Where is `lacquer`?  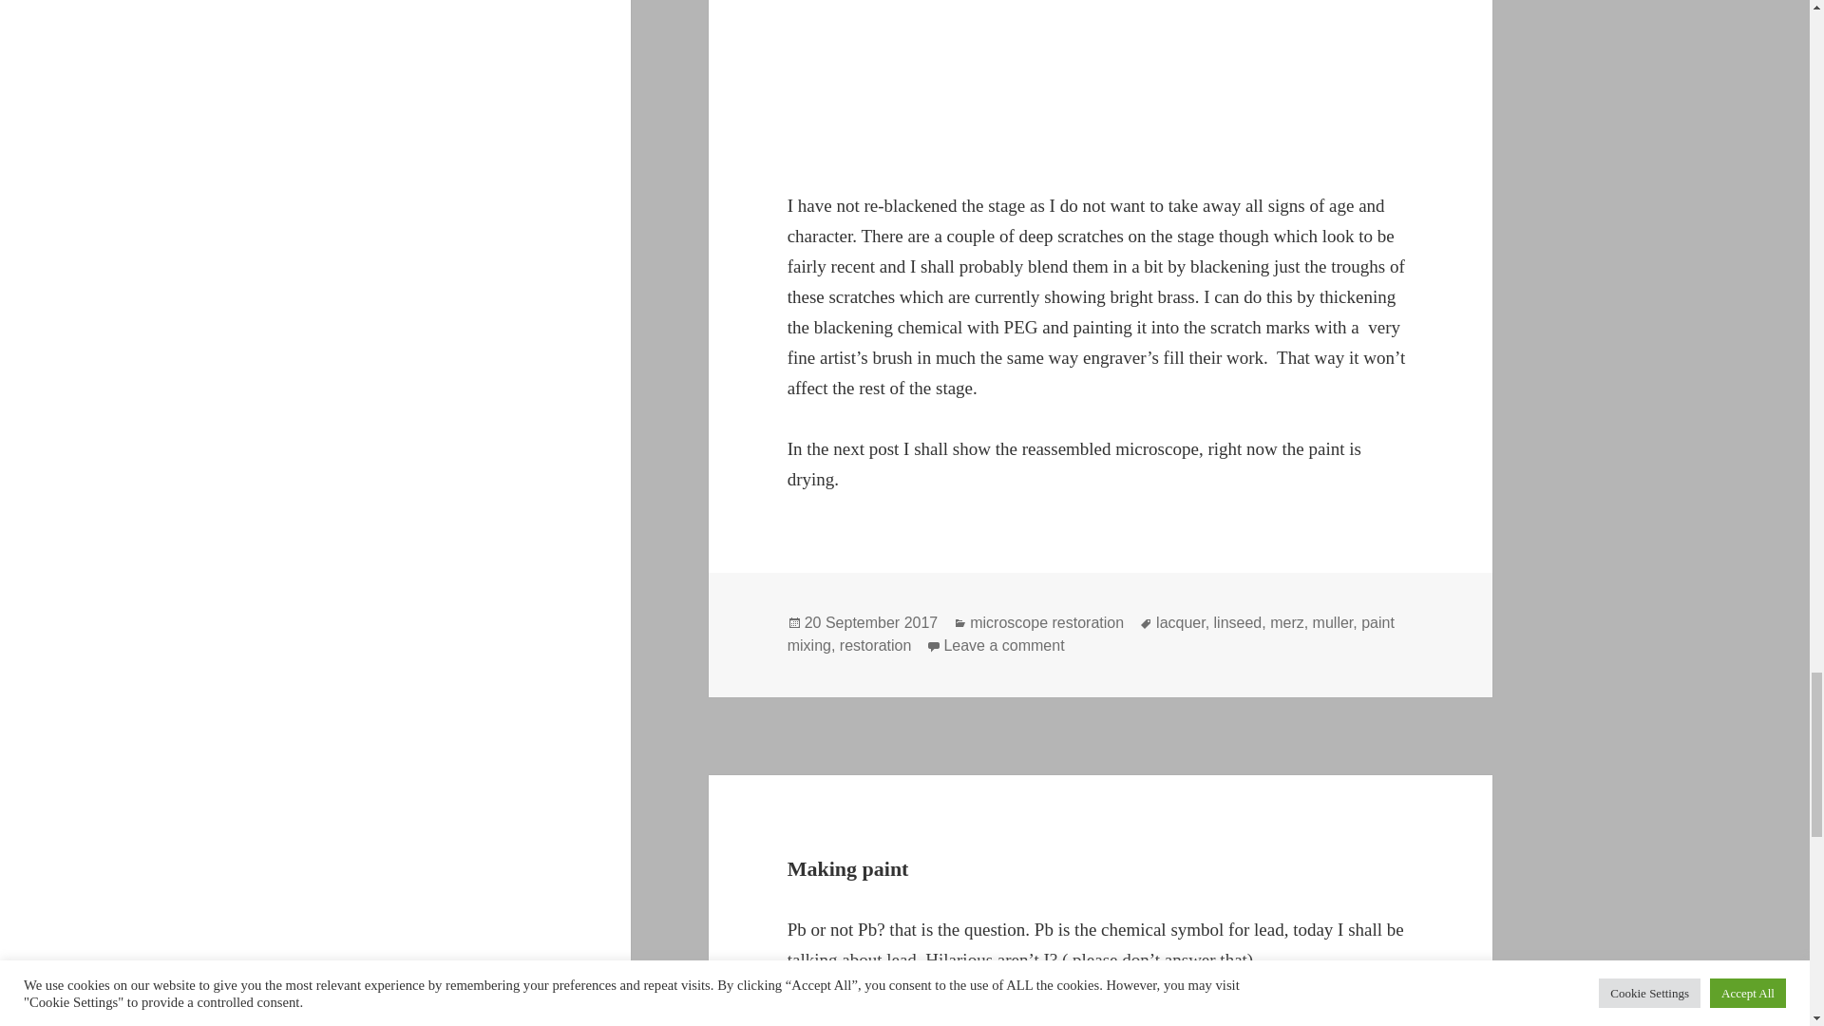
lacquer is located at coordinates (1181, 623).